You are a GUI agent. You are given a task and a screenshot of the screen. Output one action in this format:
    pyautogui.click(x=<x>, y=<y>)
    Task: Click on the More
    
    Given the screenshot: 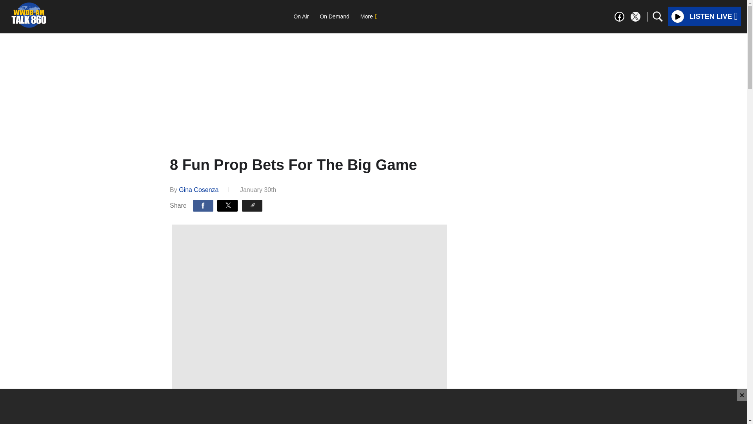 What is the action you would take?
    pyautogui.click(x=369, y=16)
    